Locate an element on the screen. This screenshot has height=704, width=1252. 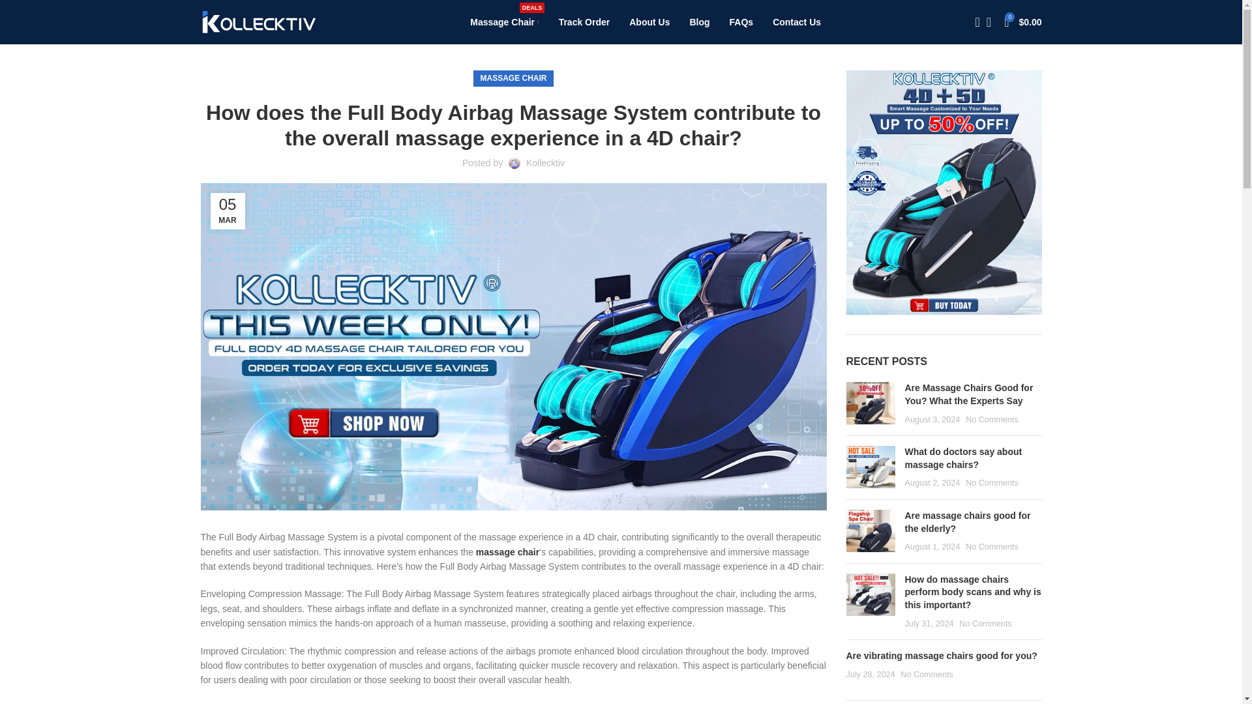
MASSAGE CHAIR is located at coordinates (545, 163).